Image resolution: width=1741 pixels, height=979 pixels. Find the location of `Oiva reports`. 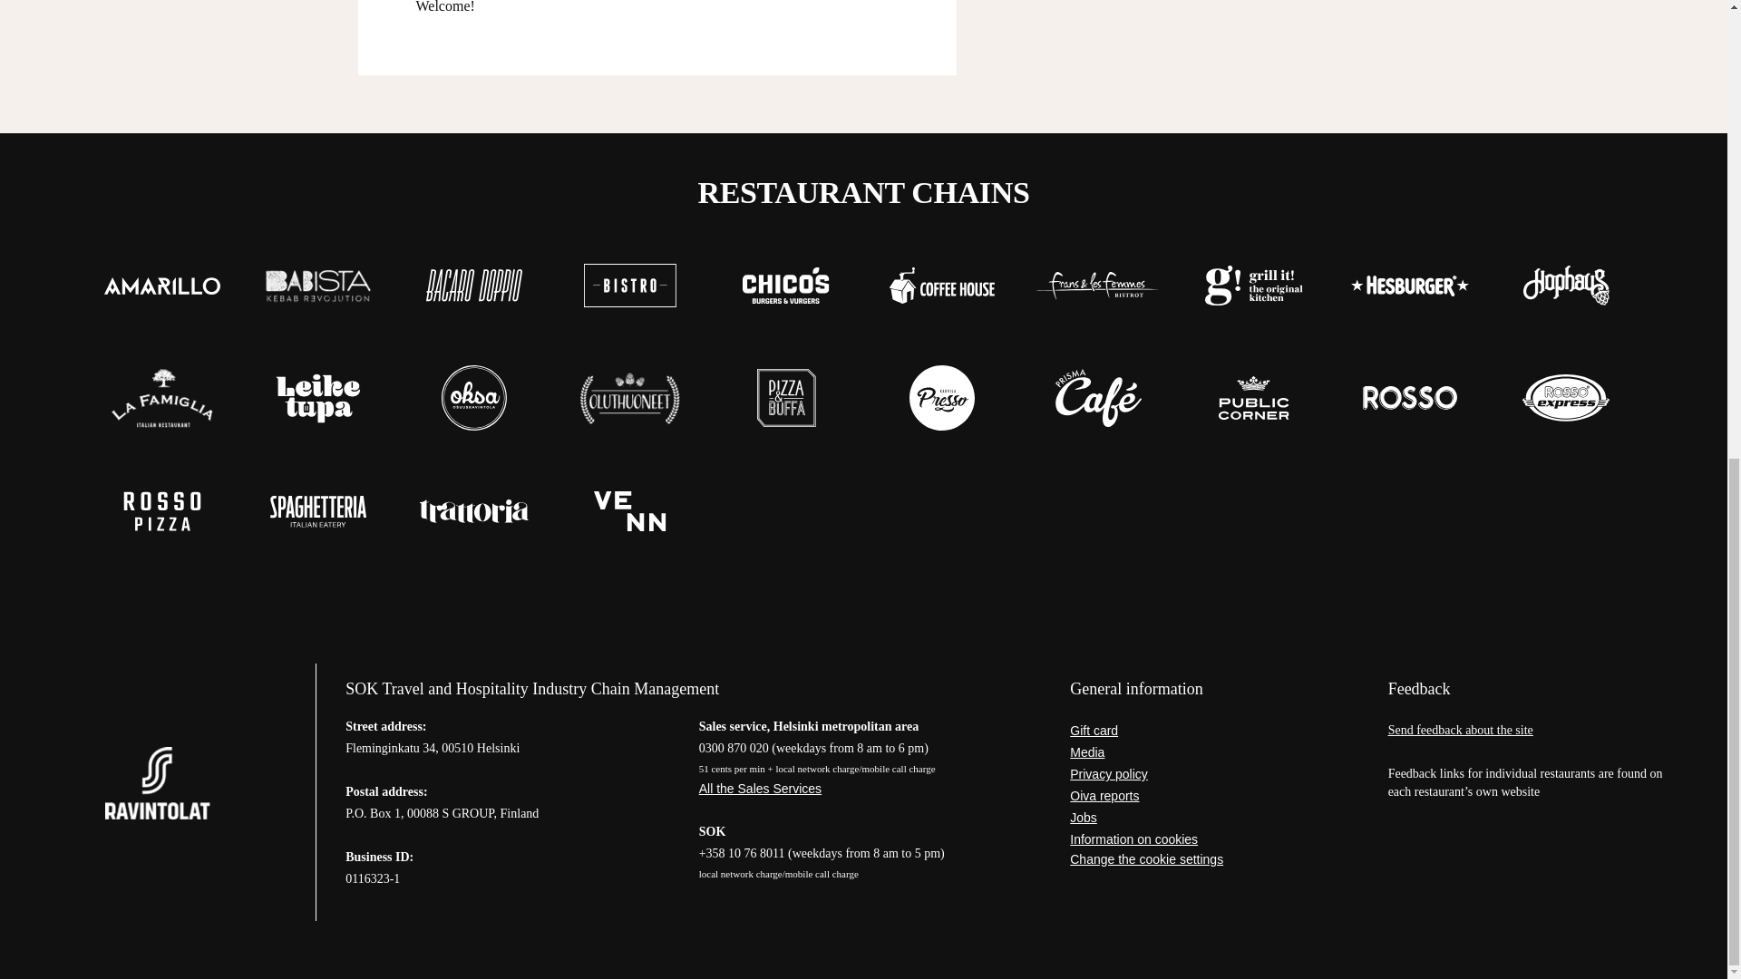

Oiva reports is located at coordinates (1215, 796).